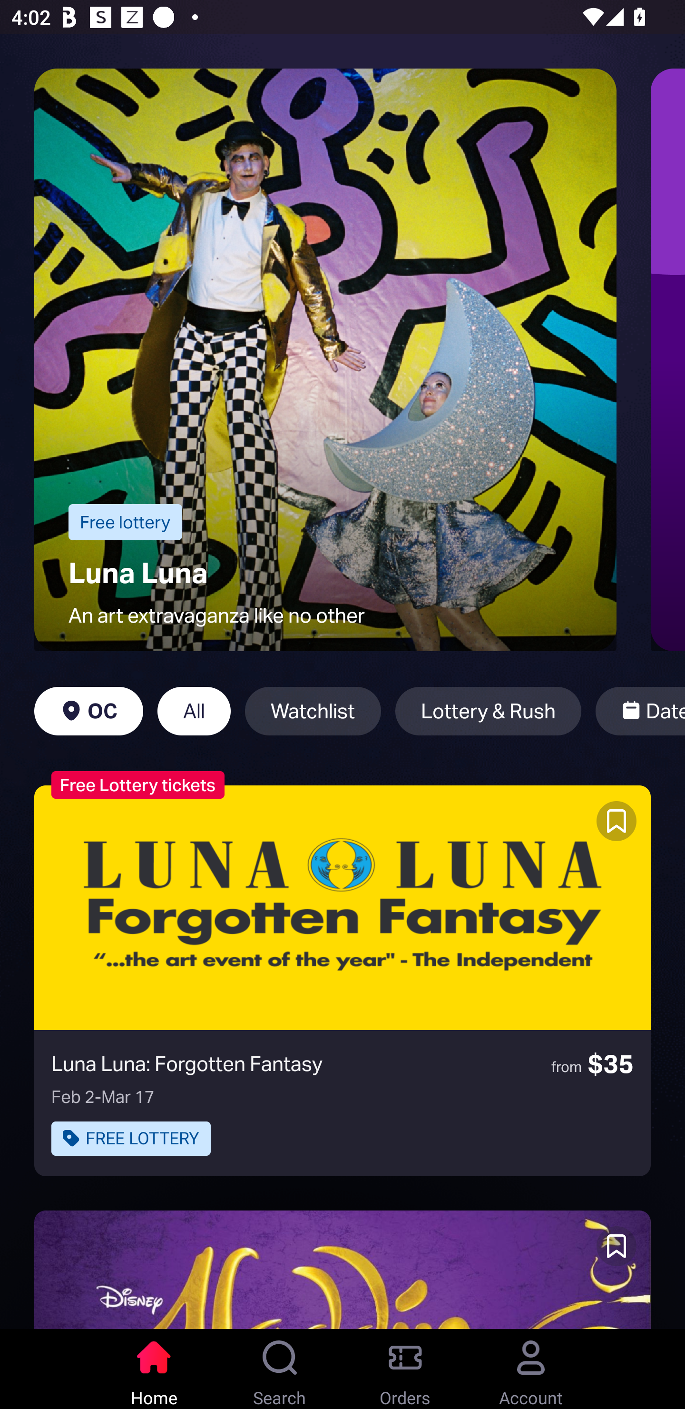 This screenshot has width=685, height=1409. What do you see at coordinates (488, 711) in the screenshot?
I see `Lottery & Rush` at bounding box center [488, 711].